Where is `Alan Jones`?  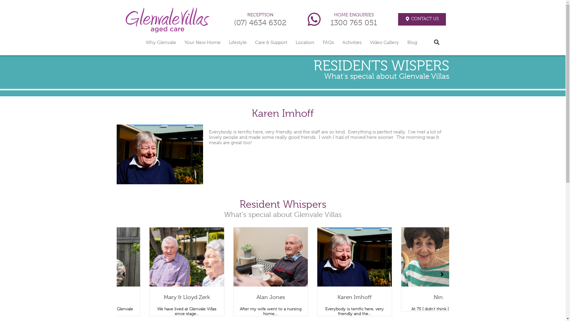 Alan Jones is located at coordinates (325, 297).